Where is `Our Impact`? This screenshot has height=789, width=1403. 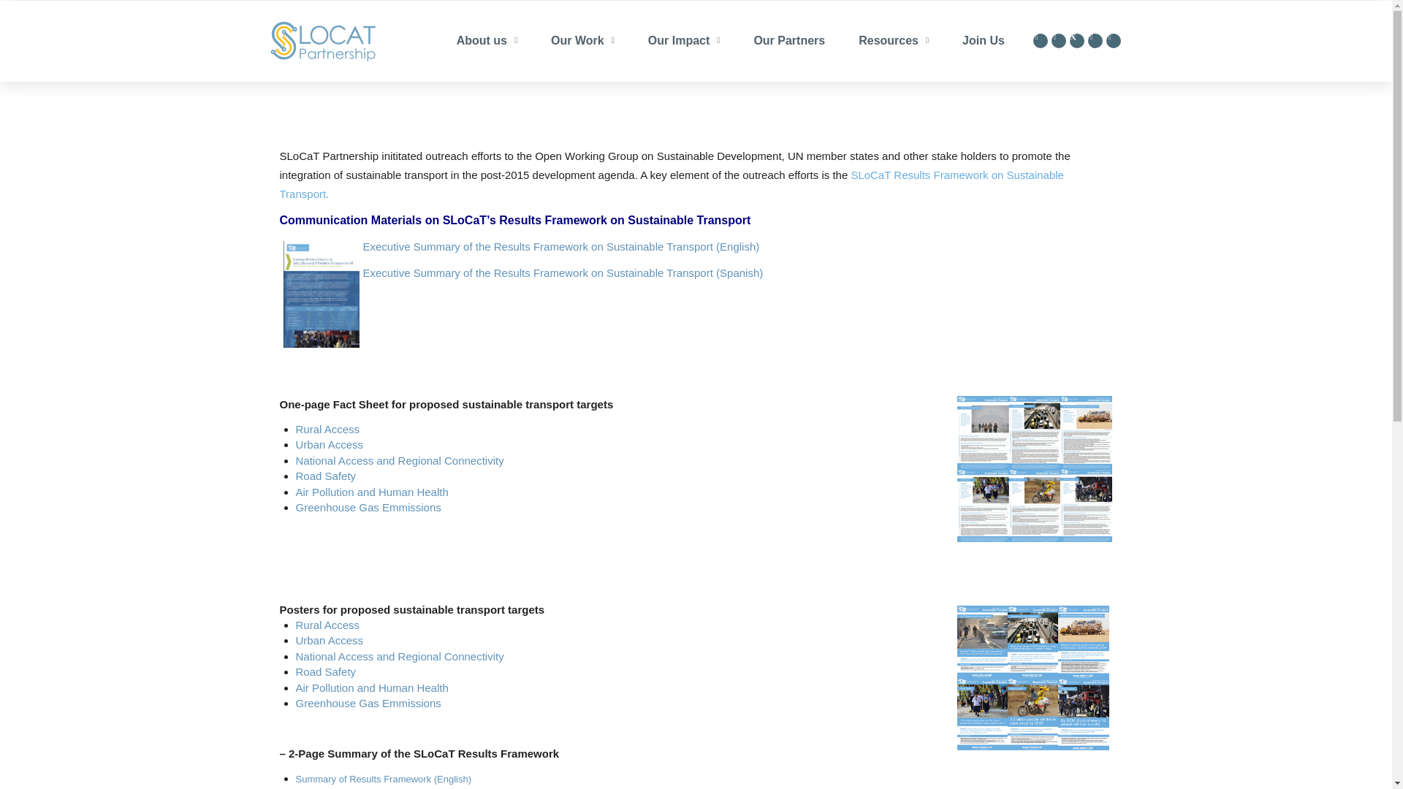
Our Impact is located at coordinates (684, 40).